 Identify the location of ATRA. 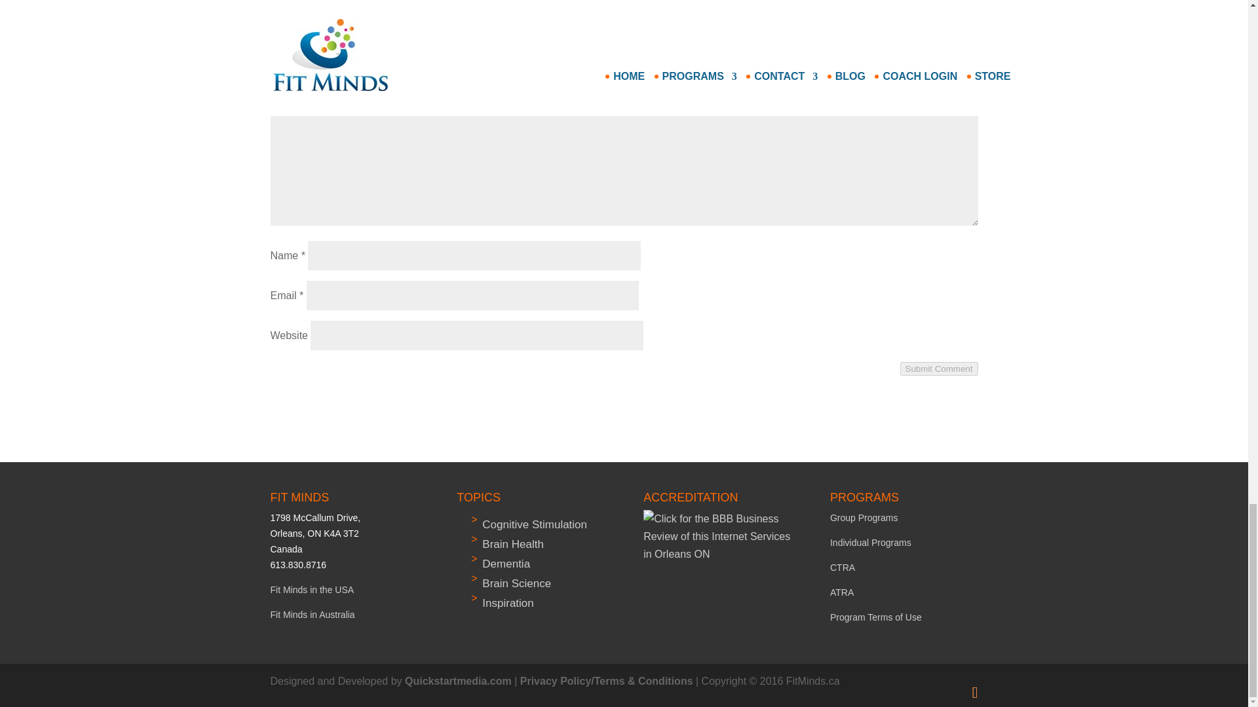
(842, 592).